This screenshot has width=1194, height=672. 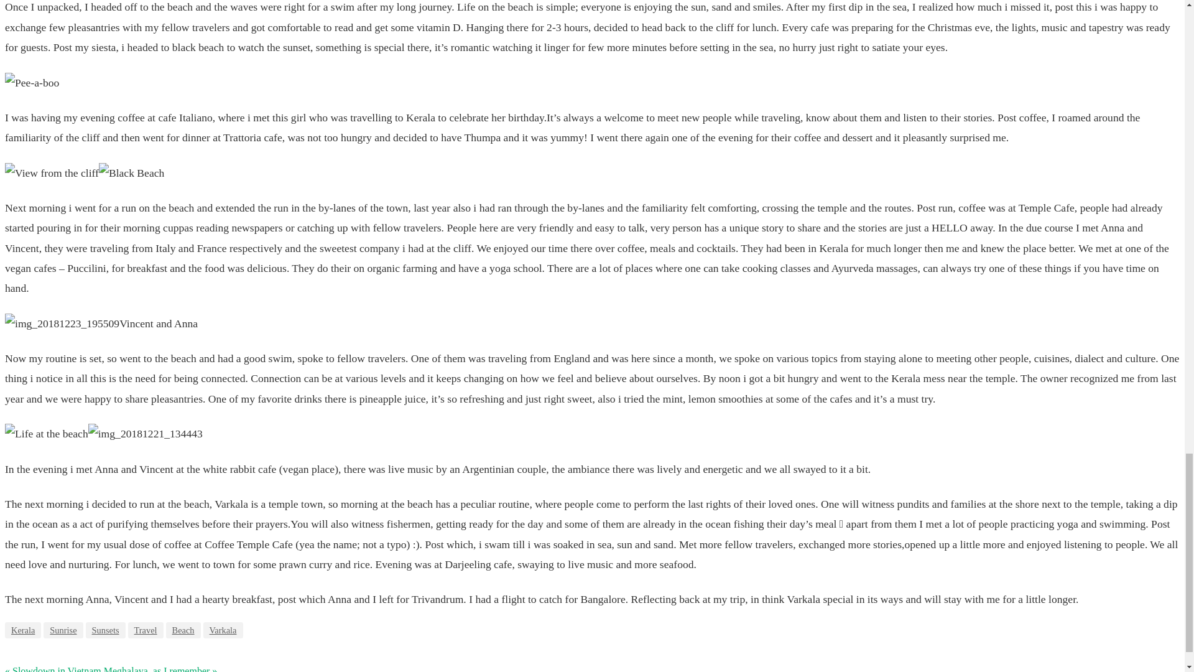 What do you see at coordinates (106, 630) in the screenshot?
I see `Sunsets` at bounding box center [106, 630].